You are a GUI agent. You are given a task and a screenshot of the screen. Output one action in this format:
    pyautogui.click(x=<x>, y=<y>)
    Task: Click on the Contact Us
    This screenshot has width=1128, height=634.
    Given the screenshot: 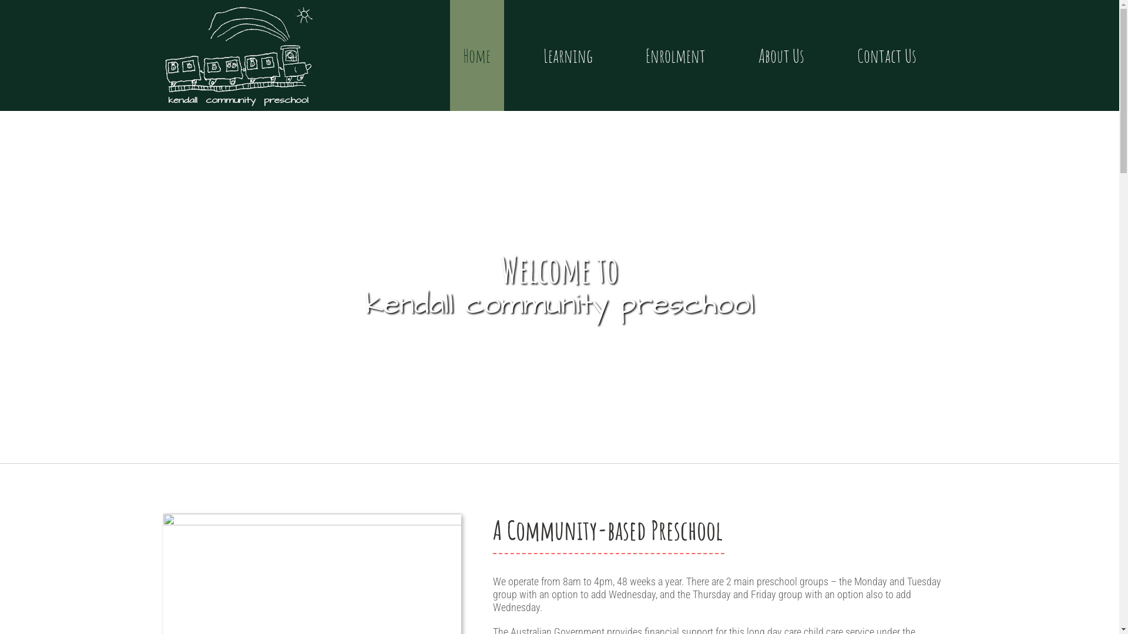 What is the action you would take?
    pyautogui.click(x=887, y=55)
    